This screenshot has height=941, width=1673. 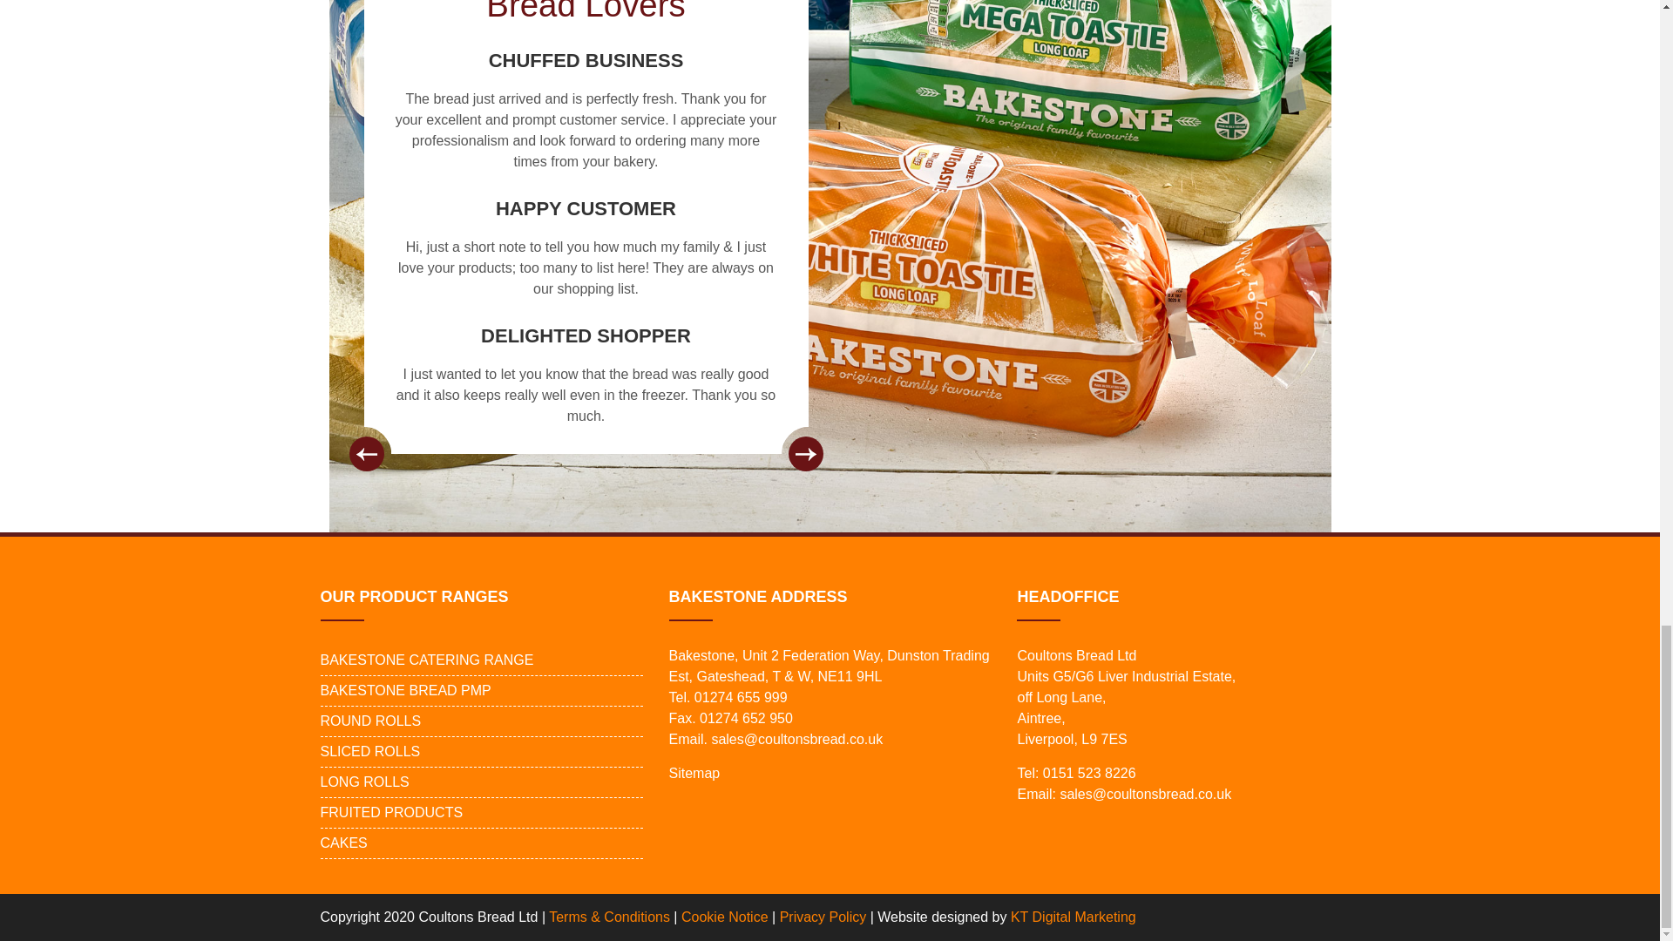 What do you see at coordinates (406, 691) in the screenshot?
I see `BAKESTONE BREAD PMP` at bounding box center [406, 691].